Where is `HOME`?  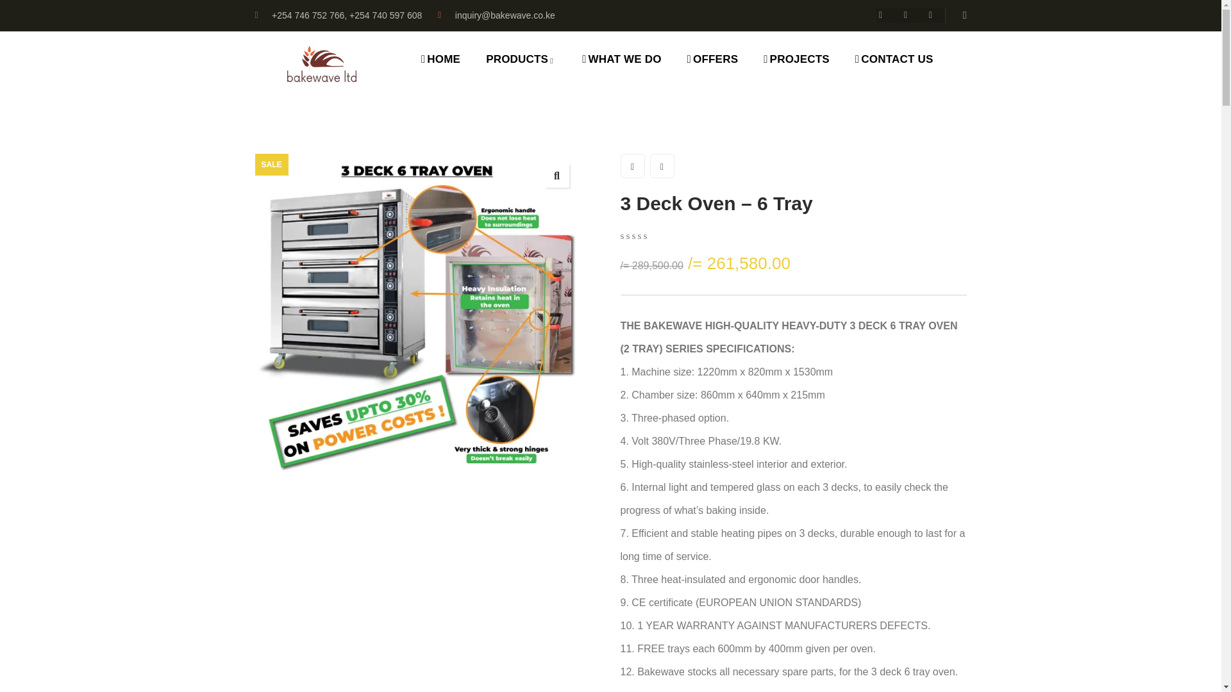
HOME is located at coordinates (440, 60).